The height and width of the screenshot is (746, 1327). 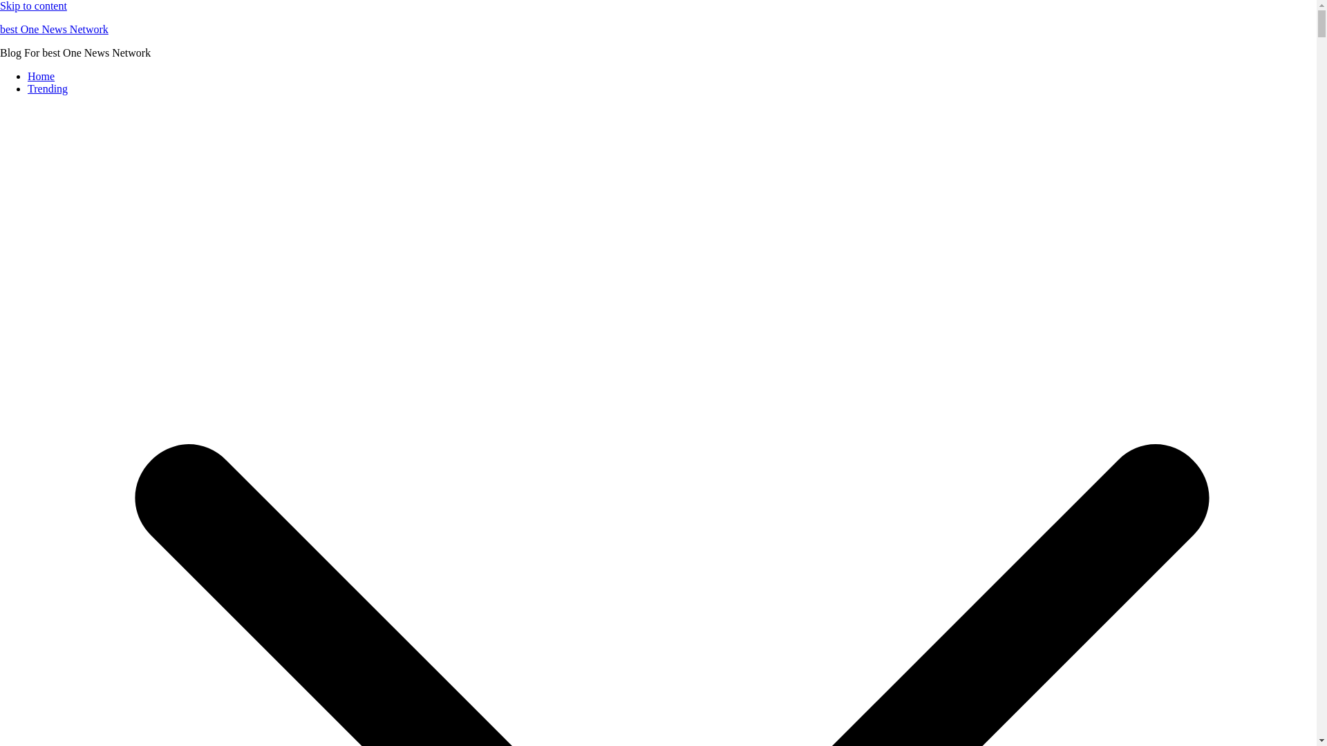 I want to click on best One News Network, so click(x=54, y=29).